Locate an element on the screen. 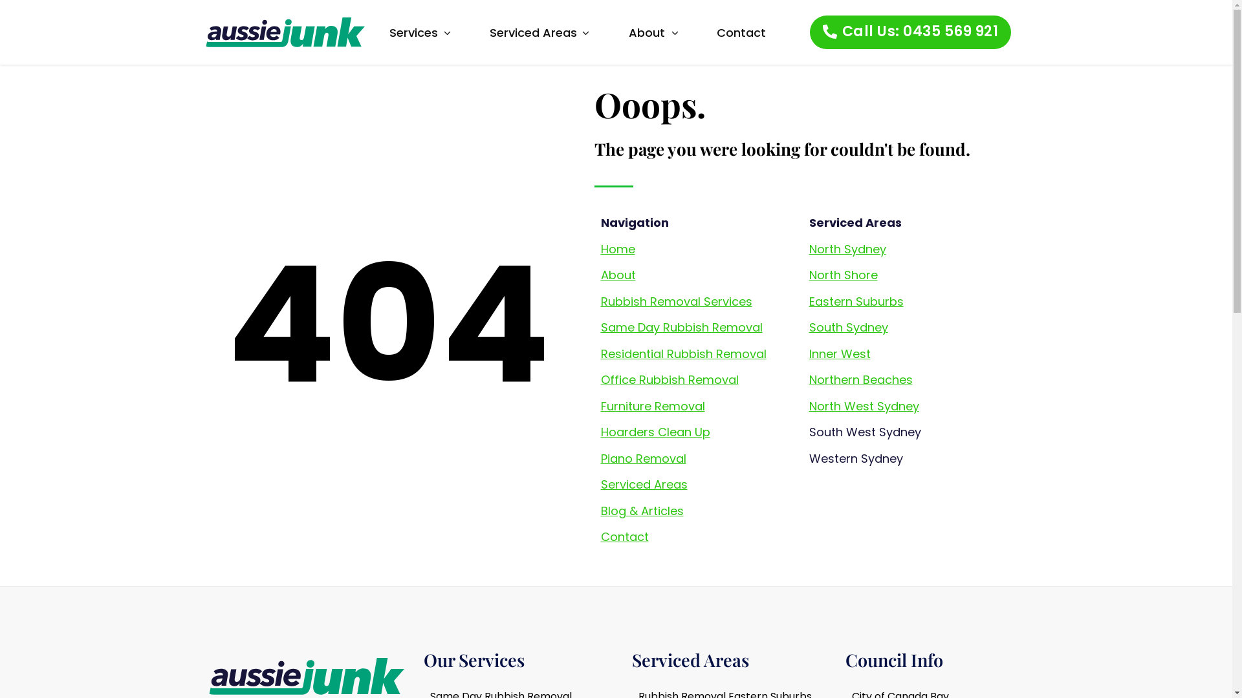  Office Rubbish Removal is located at coordinates (669, 380).